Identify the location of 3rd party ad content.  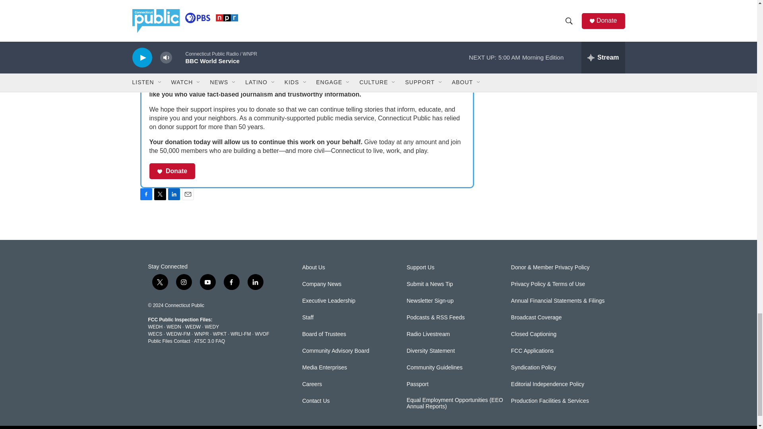
(557, 25).